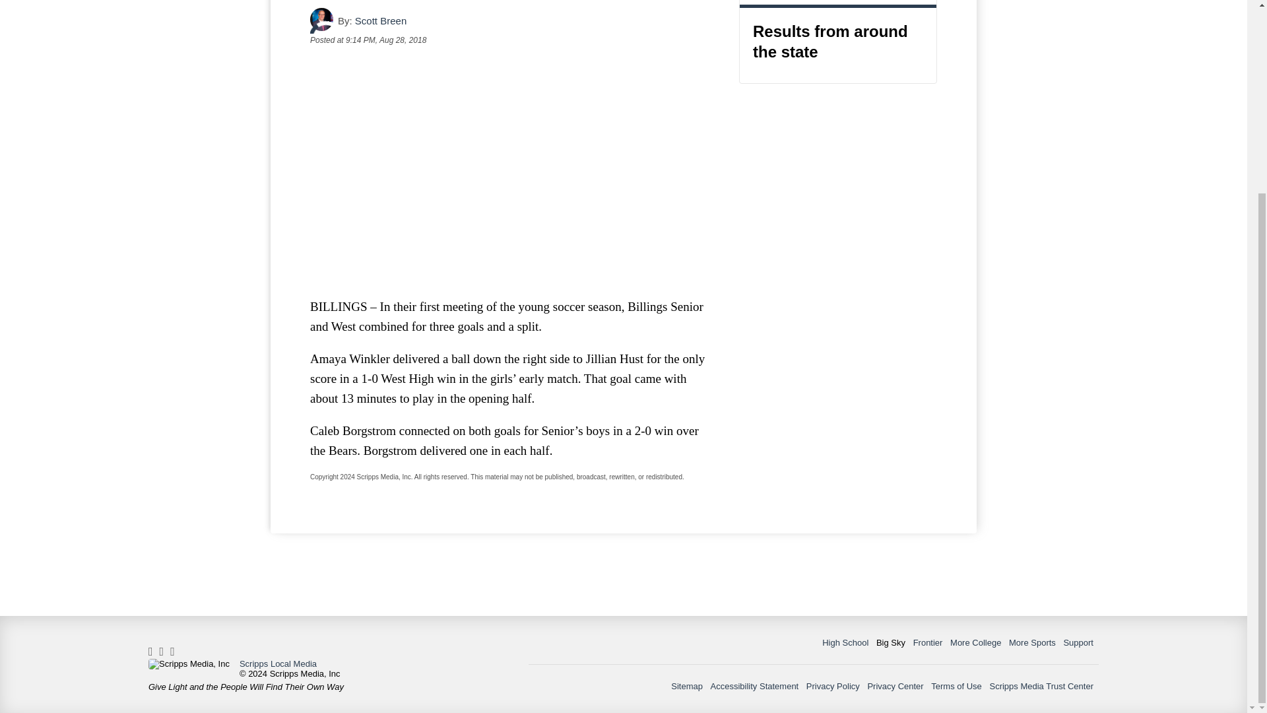 This screenshot has height=713, width=1267. I want to click on YouTube player, so click(511, 170).